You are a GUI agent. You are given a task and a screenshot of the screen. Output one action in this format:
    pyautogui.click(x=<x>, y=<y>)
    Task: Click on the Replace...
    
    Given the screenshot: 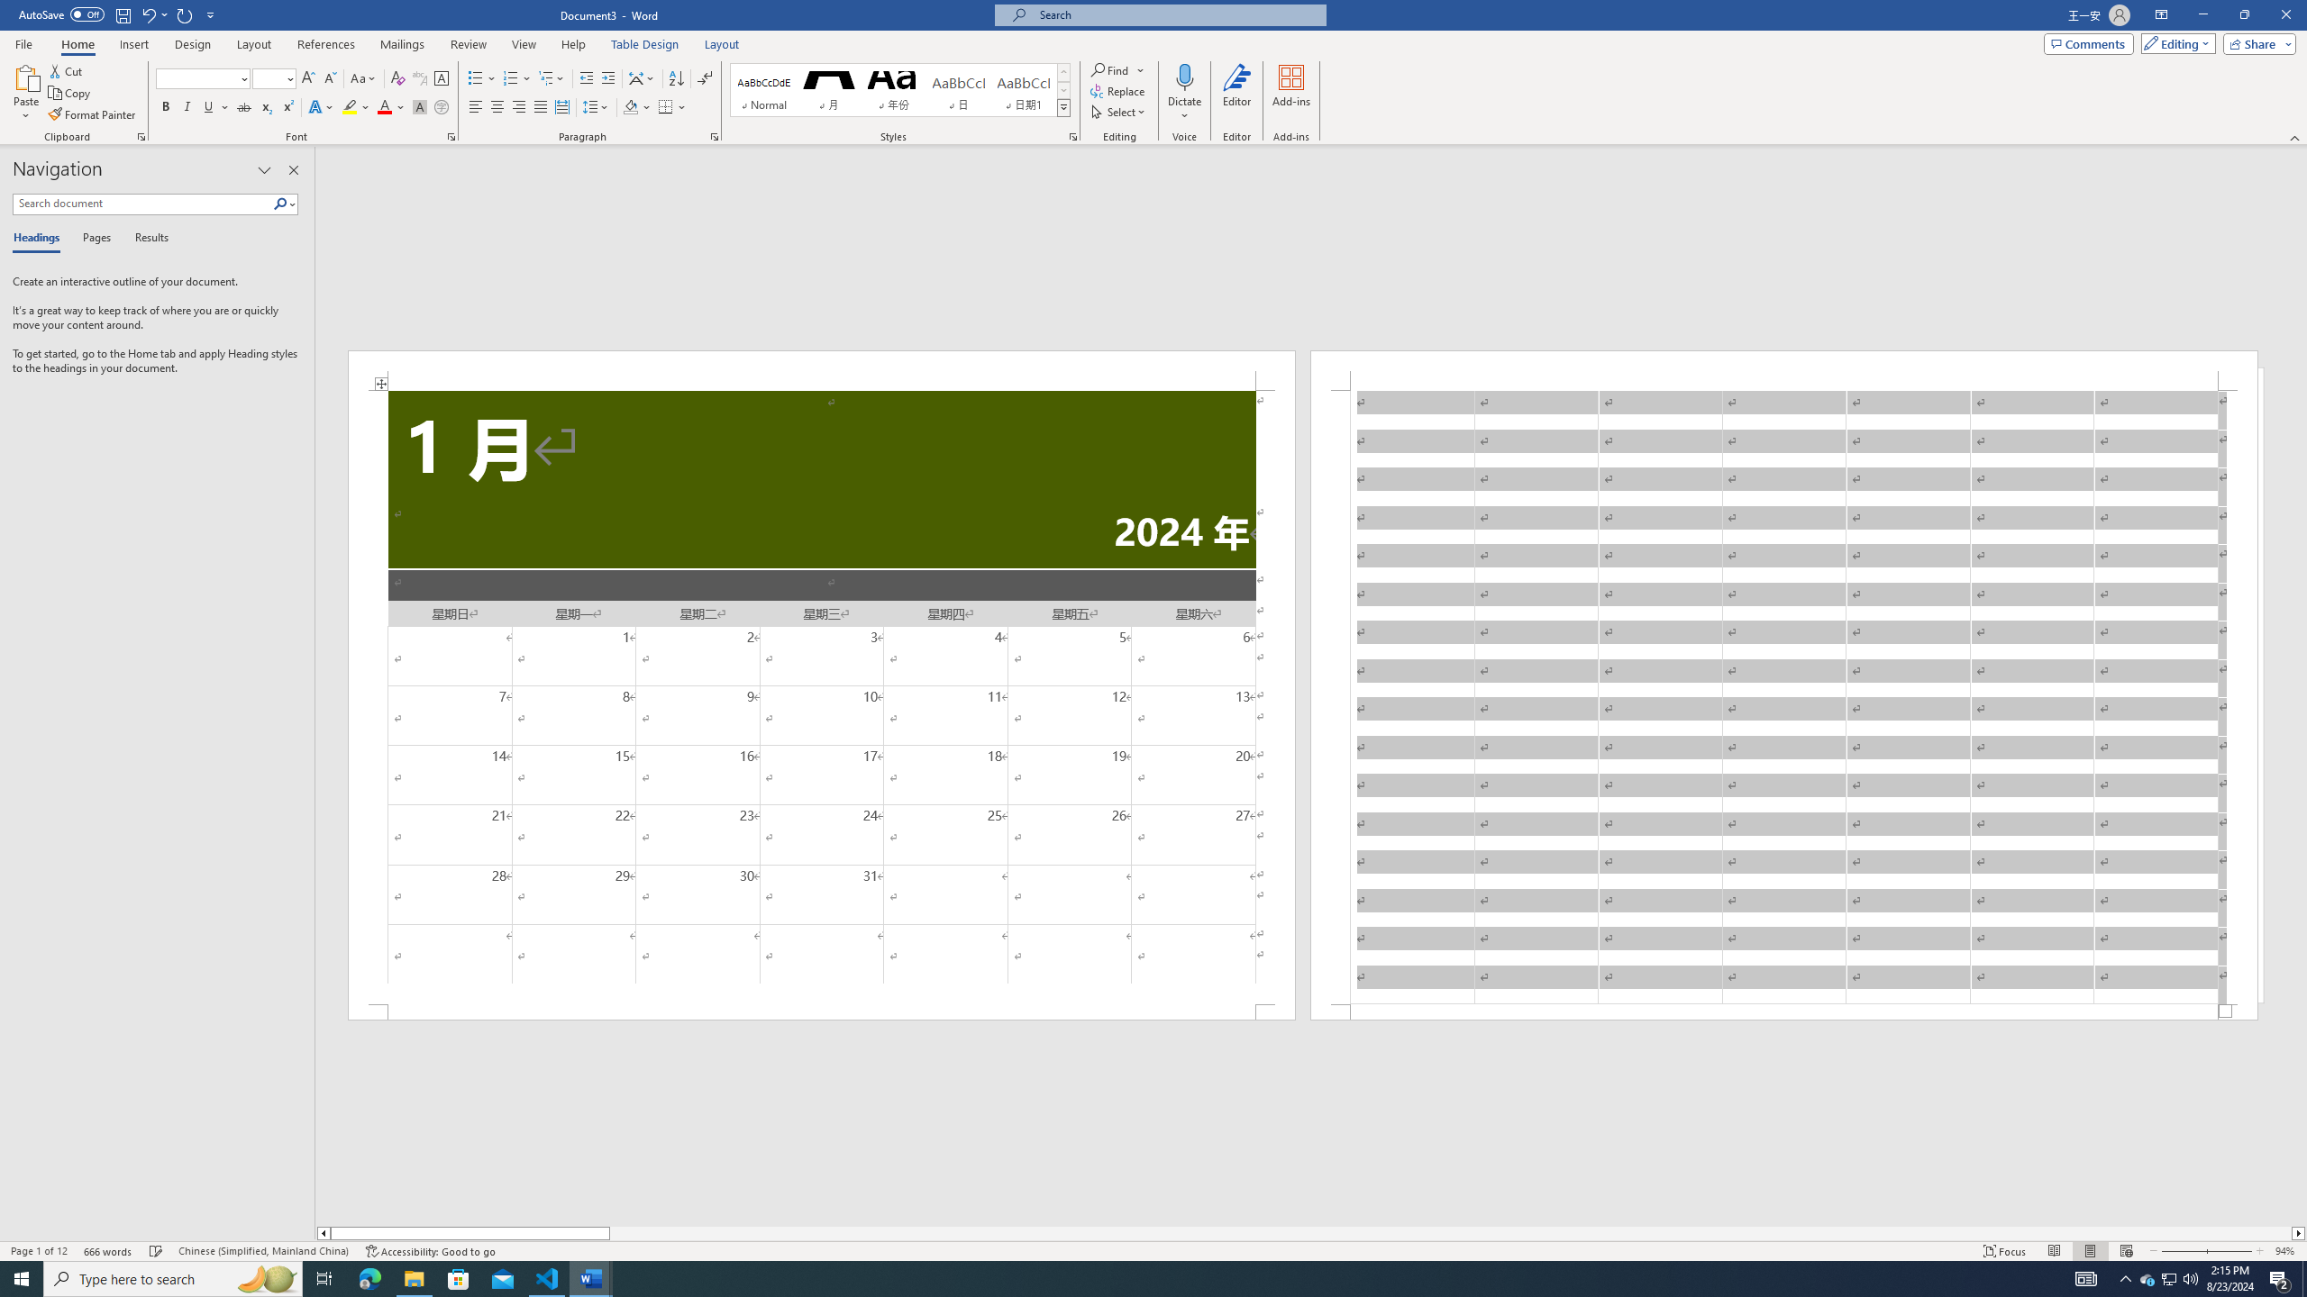 What is the action you would take?
    pyautogui.click(x=1118, y=90)
    